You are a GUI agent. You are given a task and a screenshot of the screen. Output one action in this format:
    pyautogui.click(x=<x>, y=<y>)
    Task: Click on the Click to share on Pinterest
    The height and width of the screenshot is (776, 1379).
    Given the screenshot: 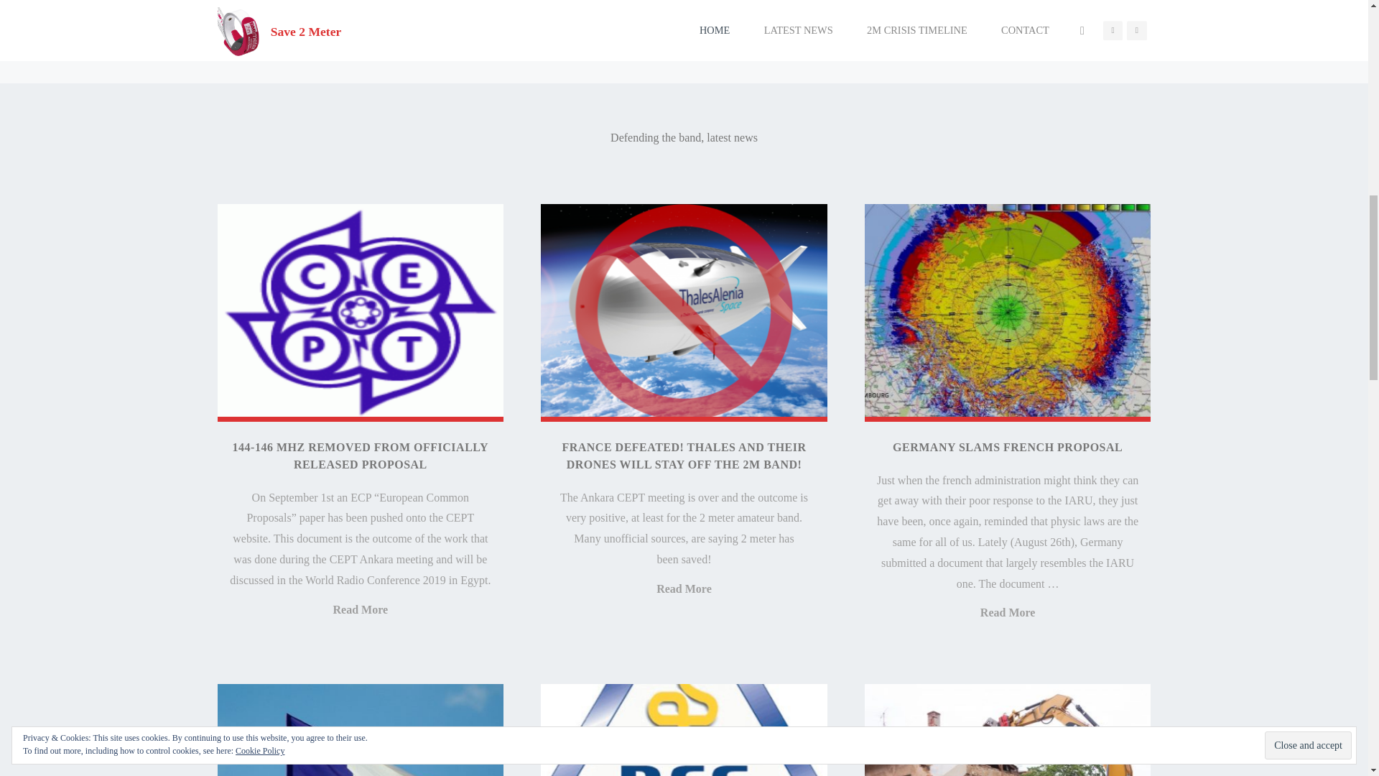 What is the action you would take?
    pyautogui.click(x=467, y=16)
    